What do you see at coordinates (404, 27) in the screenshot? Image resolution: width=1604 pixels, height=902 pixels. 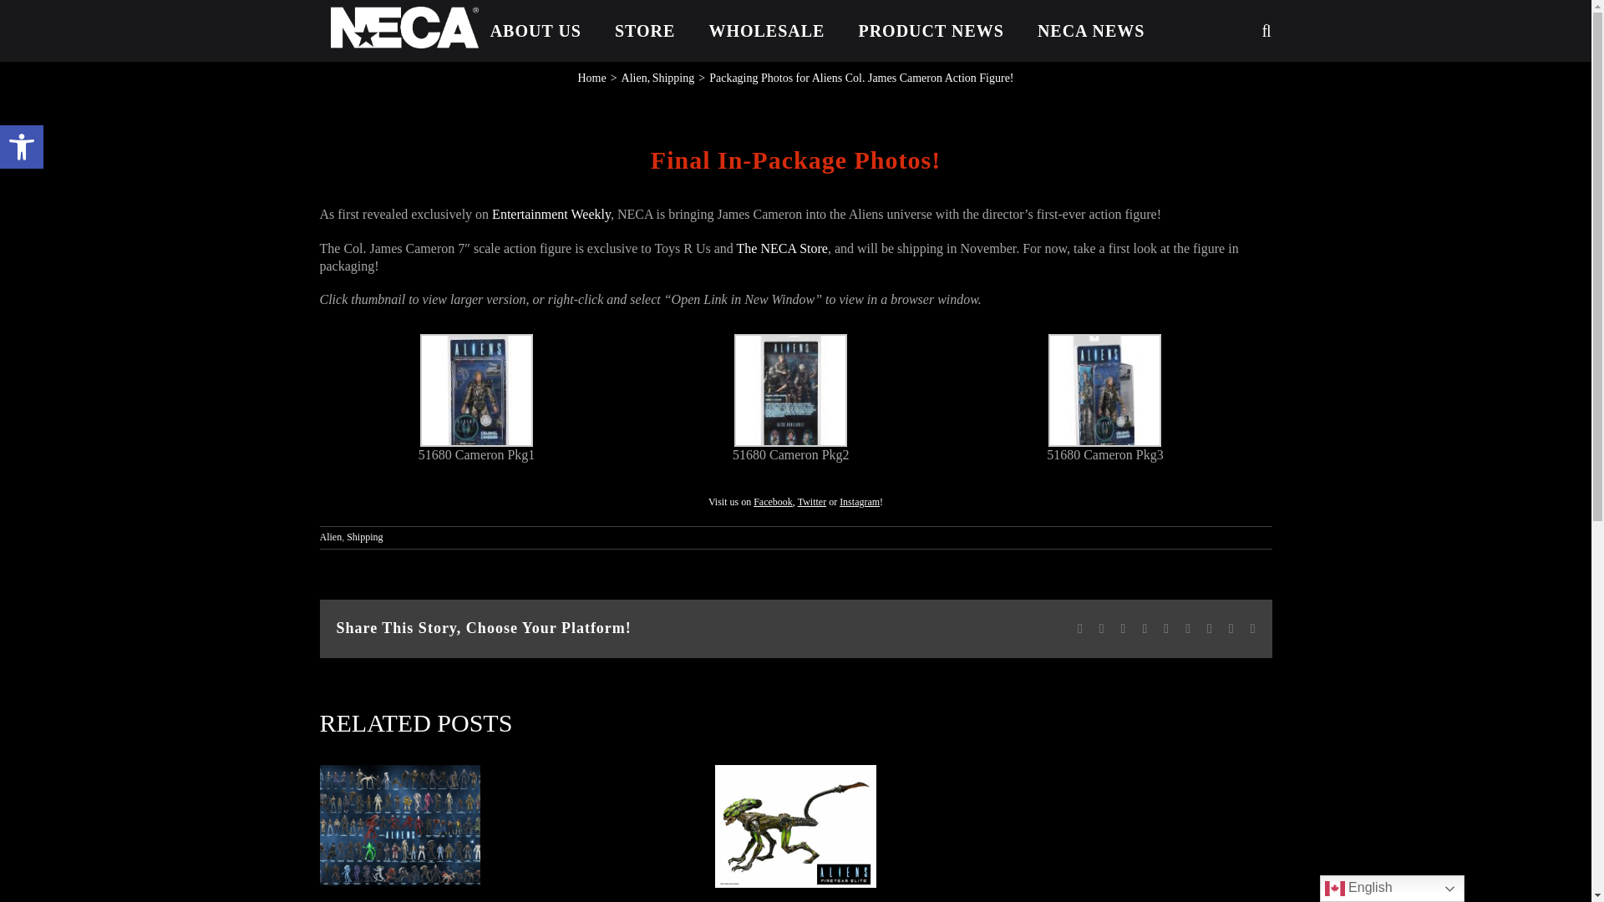 I see `NECAOnline.com` at bounding box center [404, 27].